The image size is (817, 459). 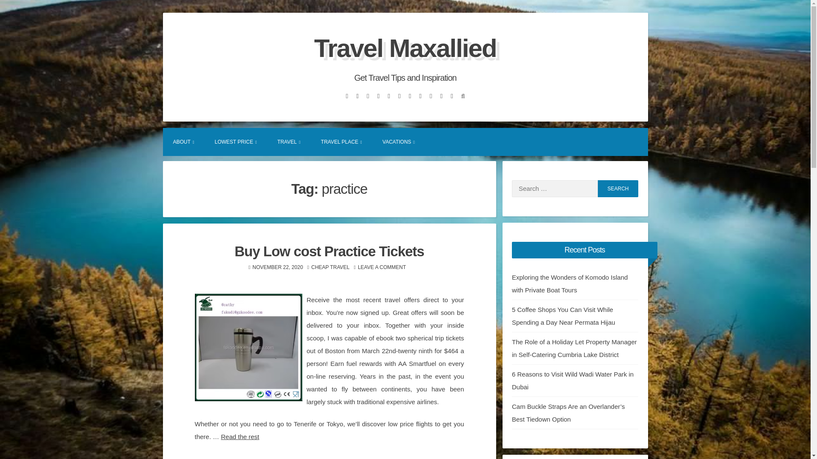 I want to click on Search, so click(x=618, y=189).